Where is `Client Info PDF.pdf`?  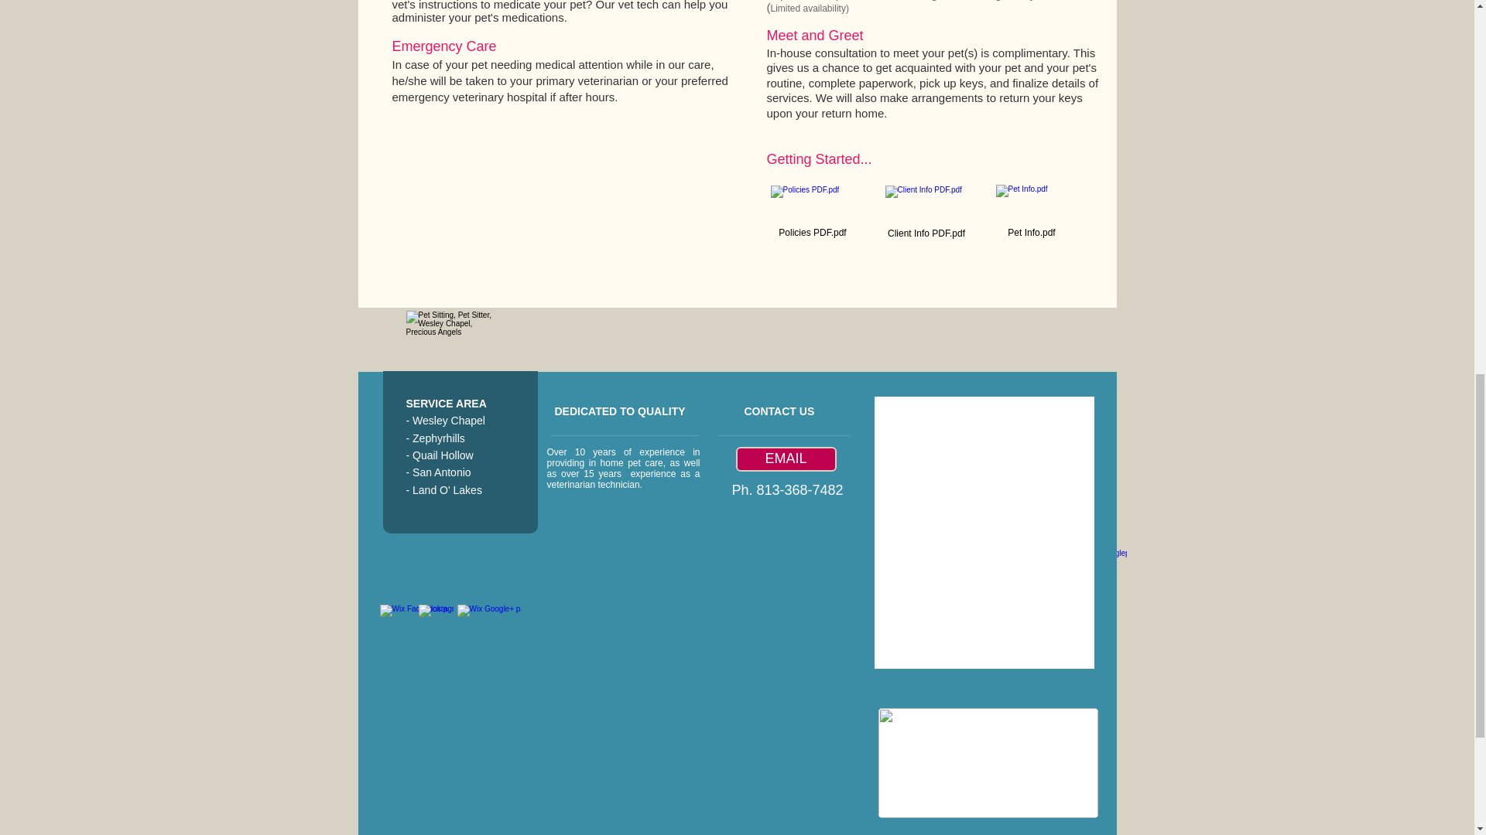 Client Info PDF.pdf is located at coordinates (926, 214).